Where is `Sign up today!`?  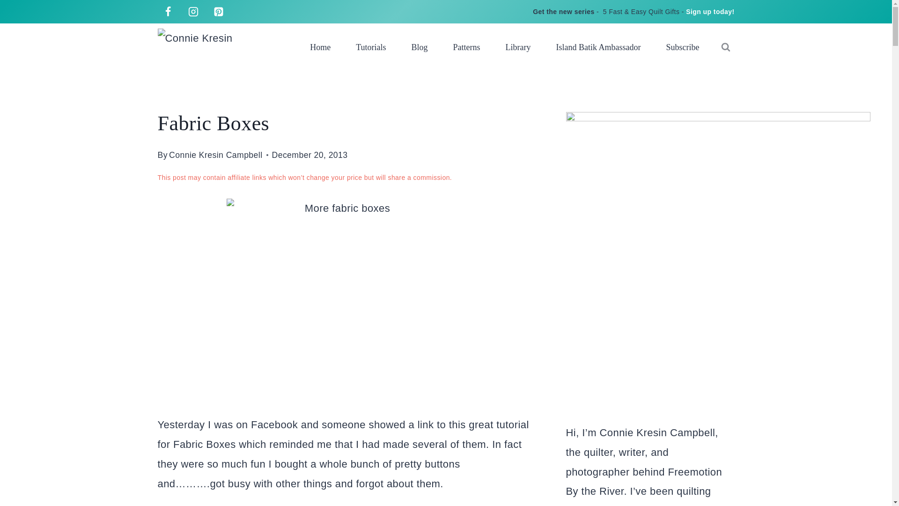
Sign up today! is located at coordinates (710, 12).